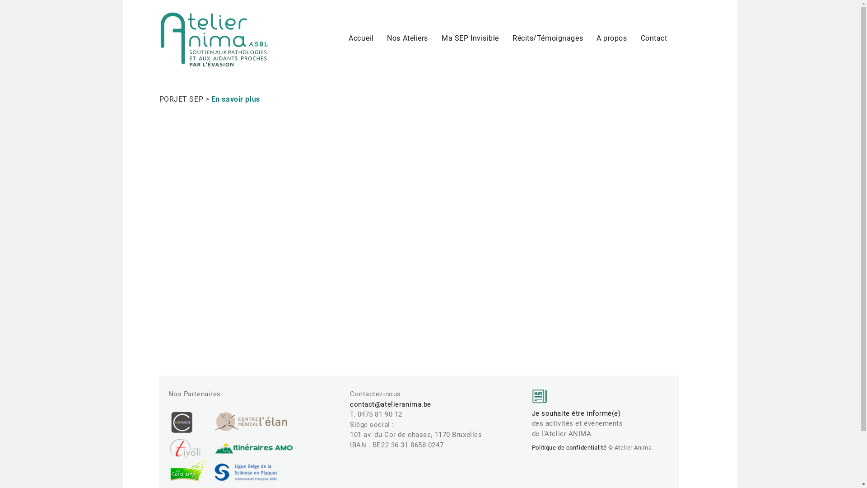 The width and height of the screenshot is (867, 488). What do you see at coordinates (361, 38) in the screenshot?
I see `Accueil` at bounding box center [361, 38].